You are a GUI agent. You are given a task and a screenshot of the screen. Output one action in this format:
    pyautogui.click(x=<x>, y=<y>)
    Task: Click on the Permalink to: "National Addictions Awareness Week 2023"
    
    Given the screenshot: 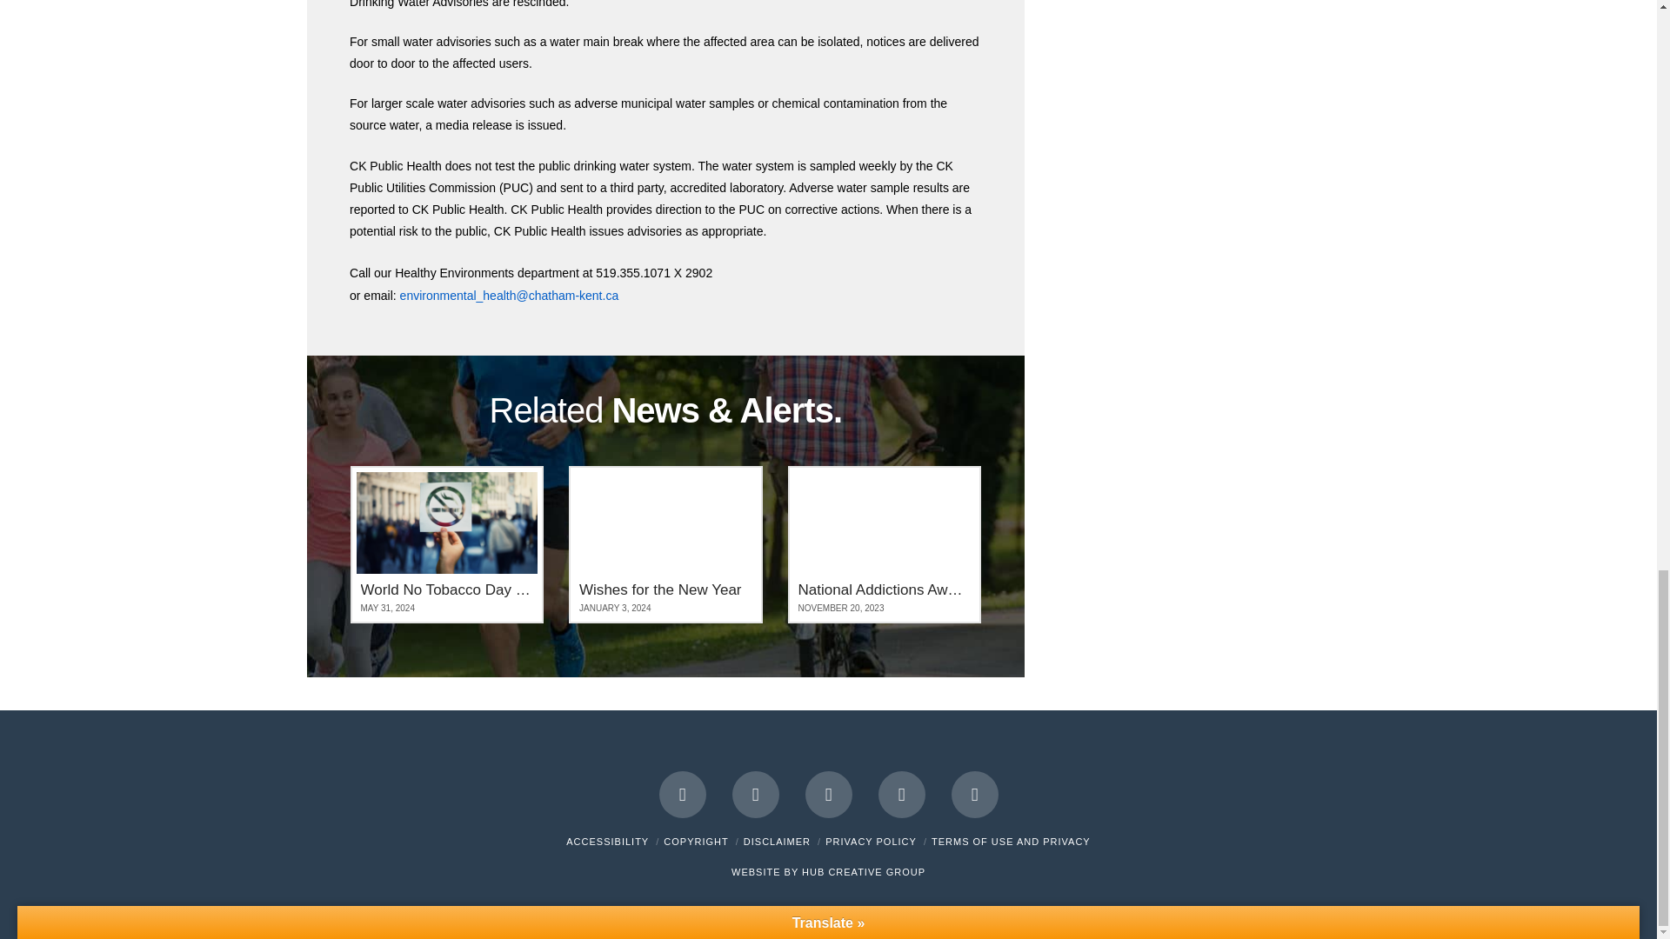 What is the action you would take?
    pyautogui.click(x=885, y=544)
    